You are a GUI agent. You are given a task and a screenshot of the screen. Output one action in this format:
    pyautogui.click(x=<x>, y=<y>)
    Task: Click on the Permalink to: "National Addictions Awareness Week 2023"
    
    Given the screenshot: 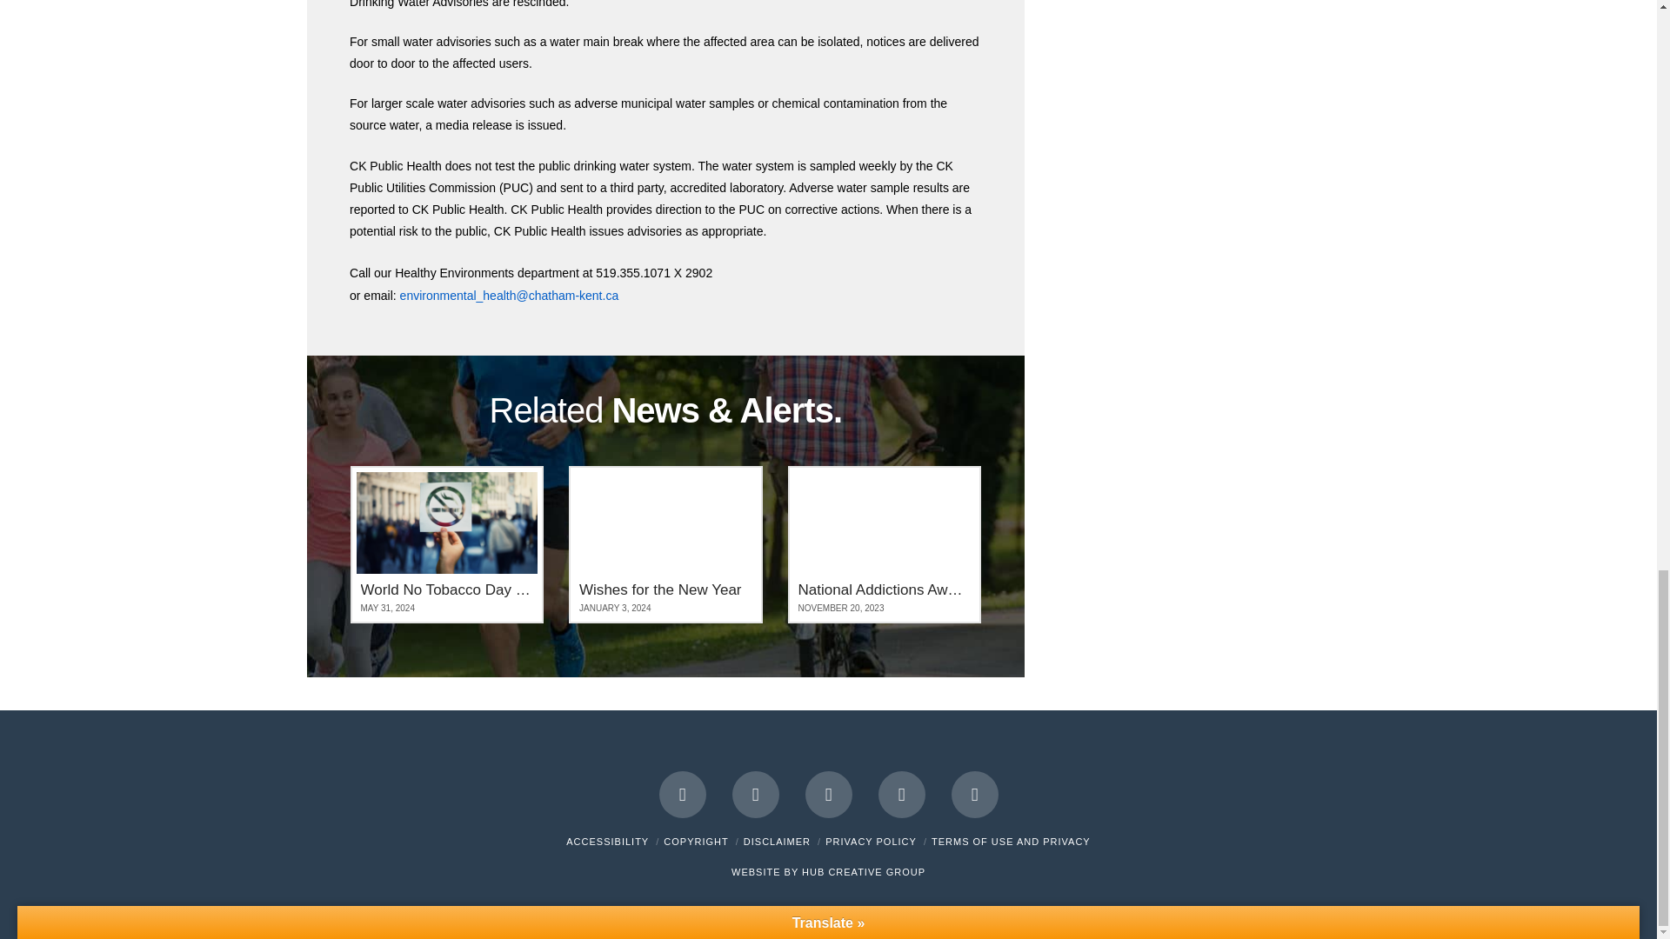 What is the action you would take?
    pyautogui.click(x=885, y=544)
    